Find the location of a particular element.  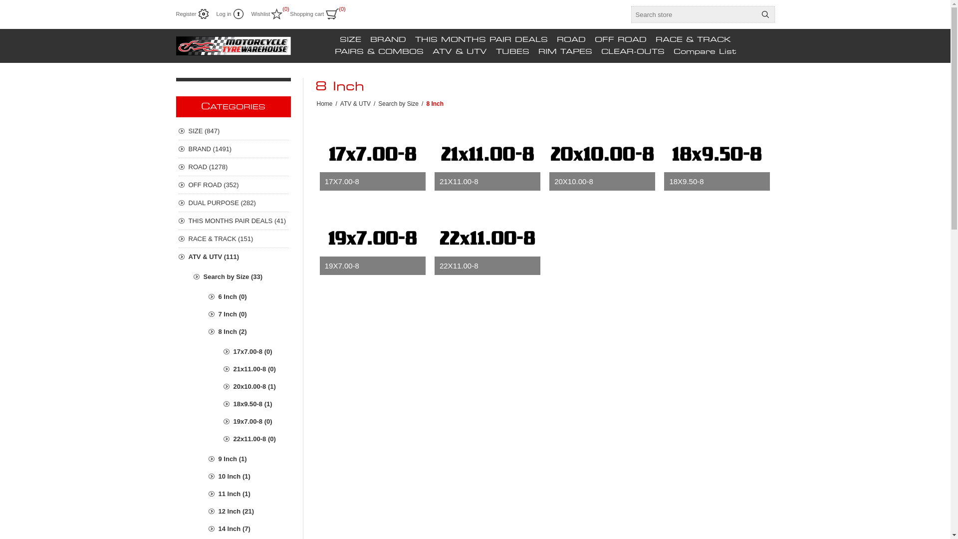

CLEAR-OUTS is located at coordinates (633, 52).